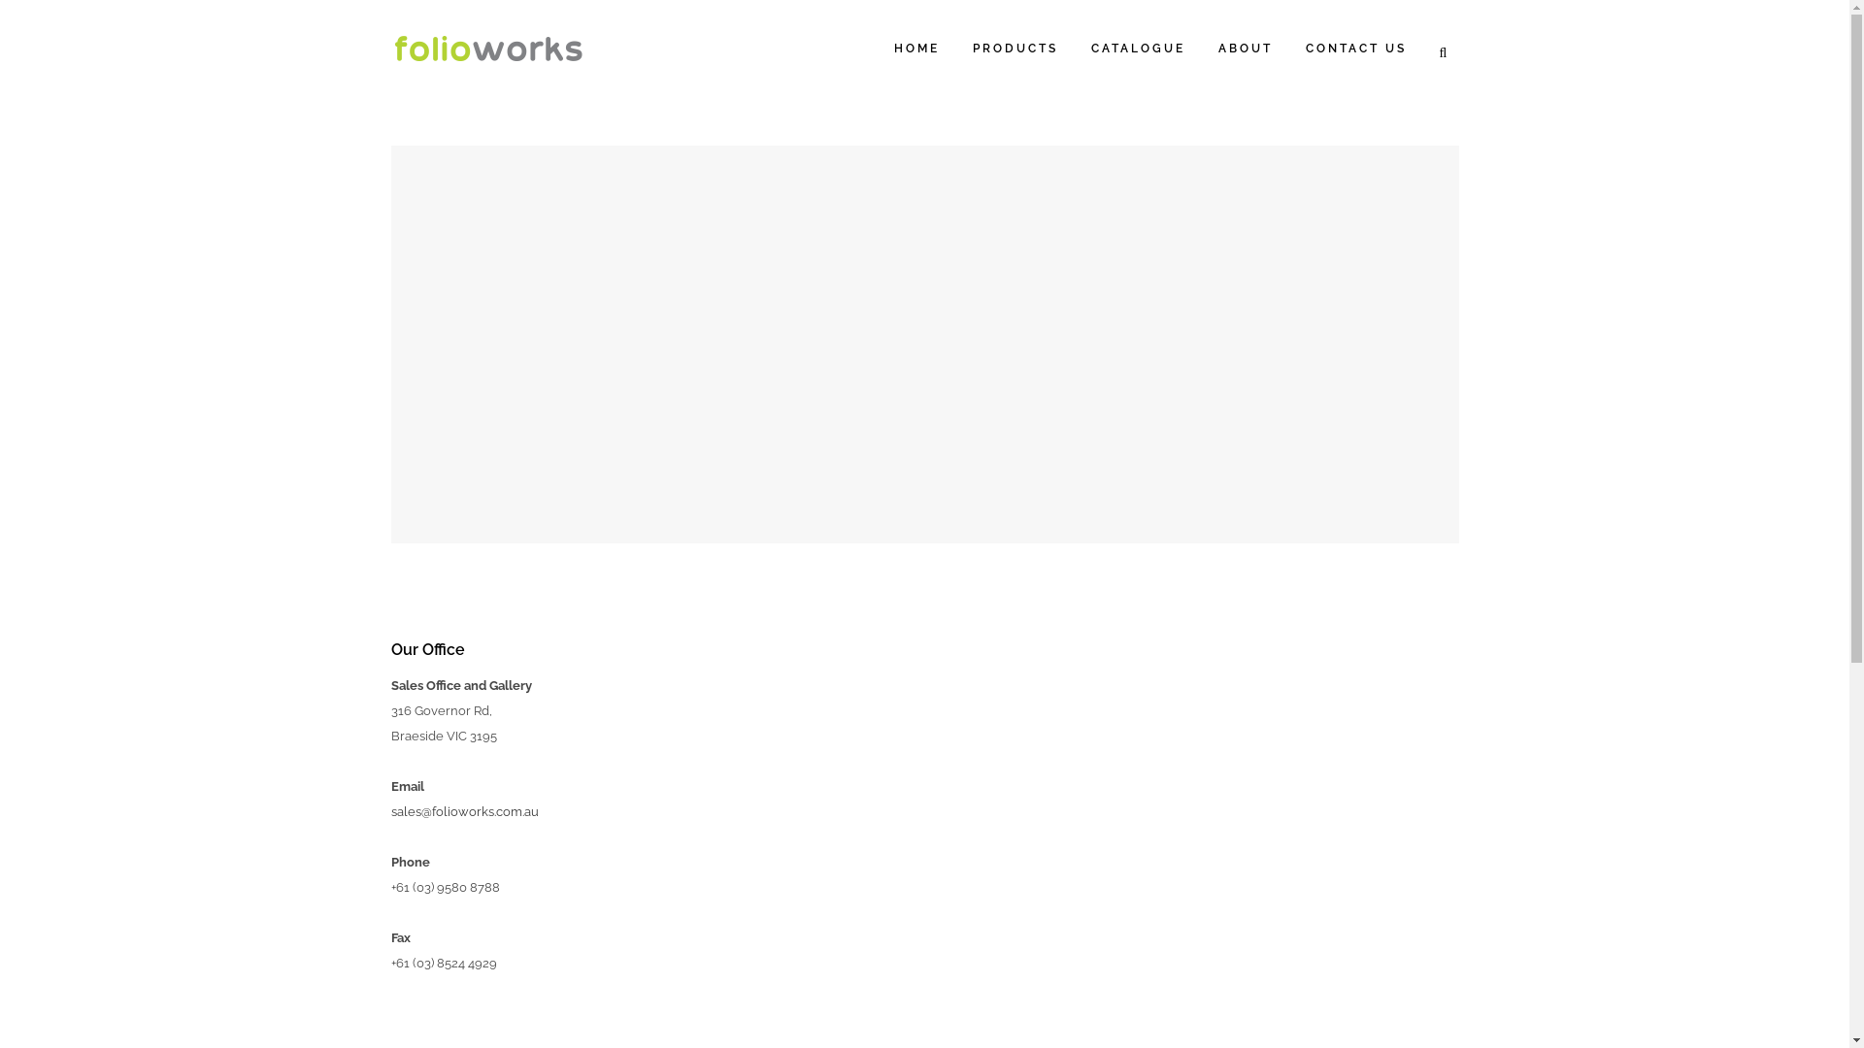 The image size is (1864, 1048). Describe the element at coordinates (1014, 49) in the screenshot. I see `PRODUCTS` at that location.